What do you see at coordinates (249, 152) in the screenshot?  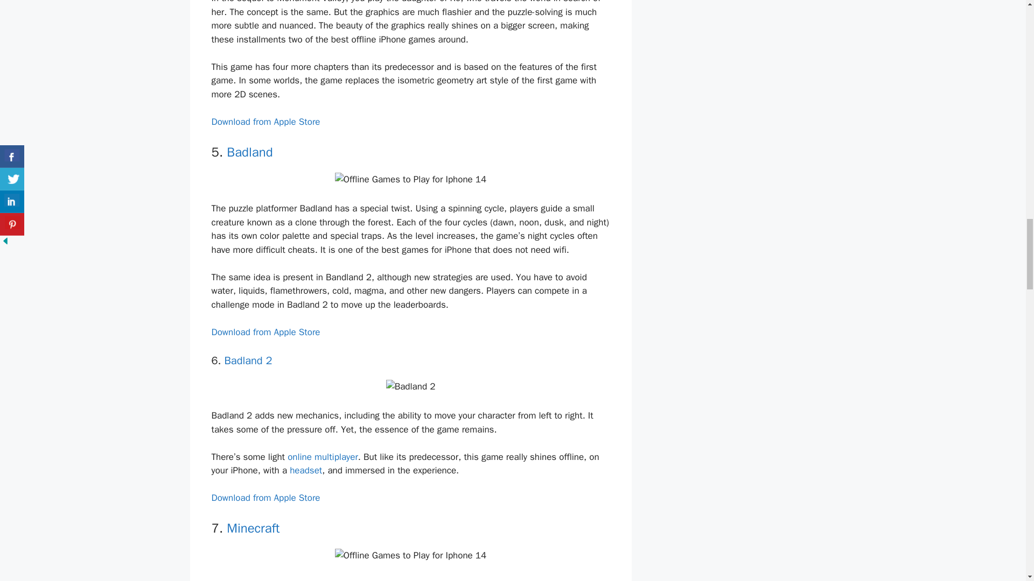 I see `Badland` at bounding box center [249, 152].